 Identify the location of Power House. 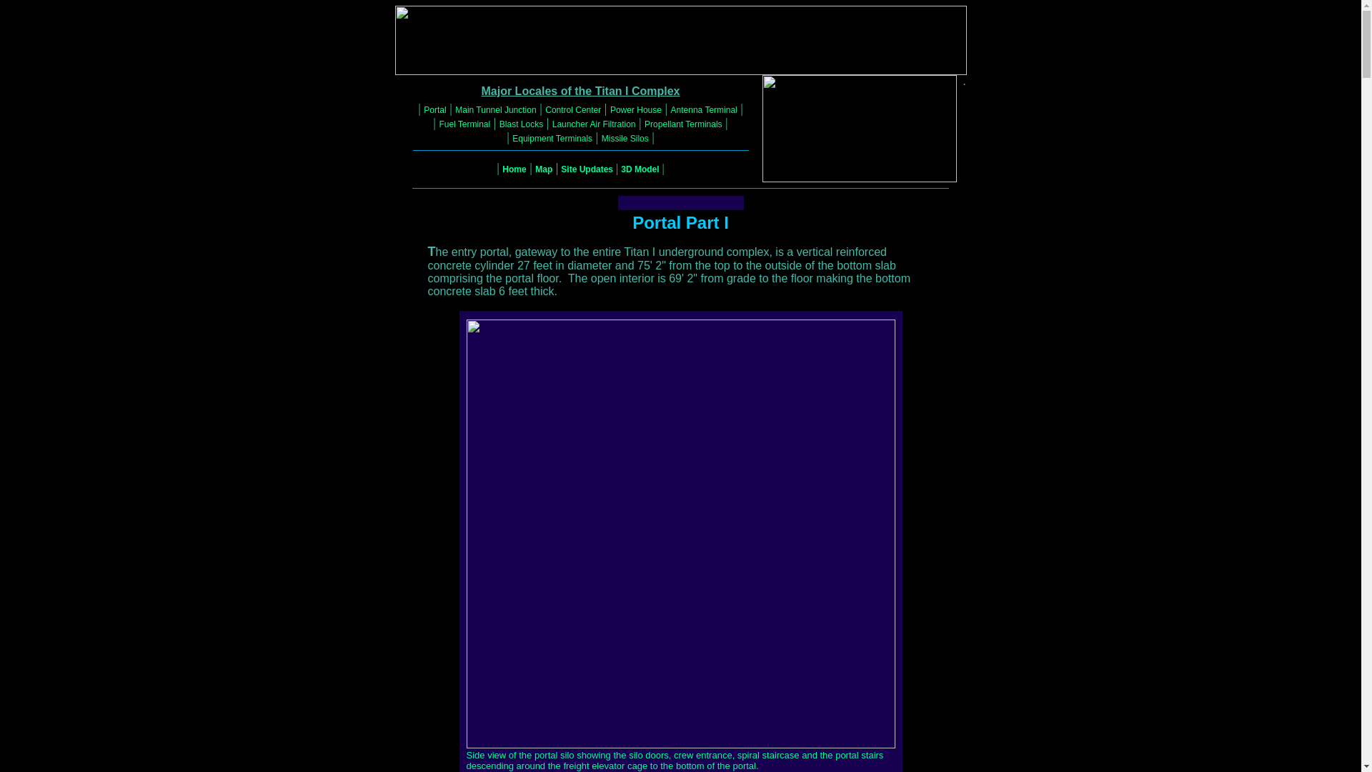
(636, 109).